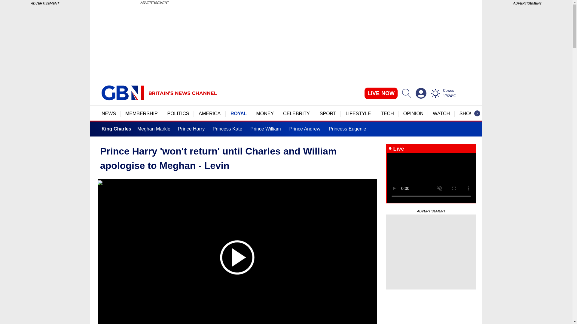  What do you see at coordinates (123, 93) in the screenshot?
I see `GBN Britain's News Channel` at bounding box center [123, 93].